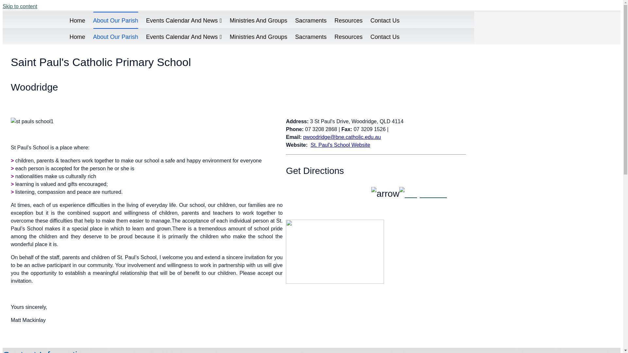 The height and width of the screenshot is (353, 628). I want to click on Sacraments, so click(311, 36).